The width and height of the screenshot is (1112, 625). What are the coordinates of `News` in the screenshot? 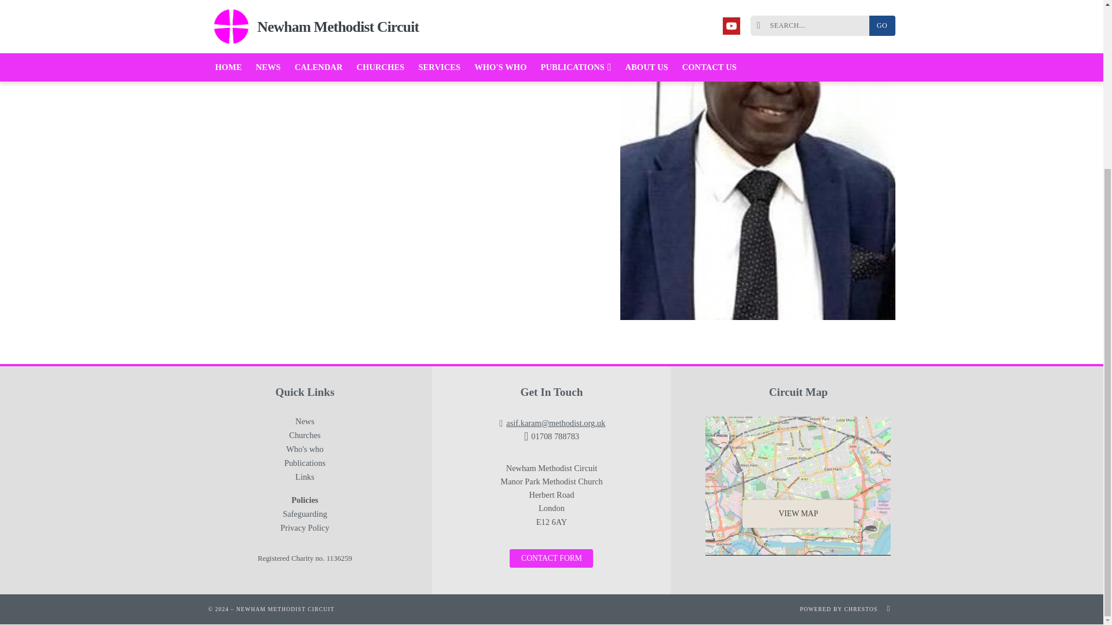 It's located at (305, 424).